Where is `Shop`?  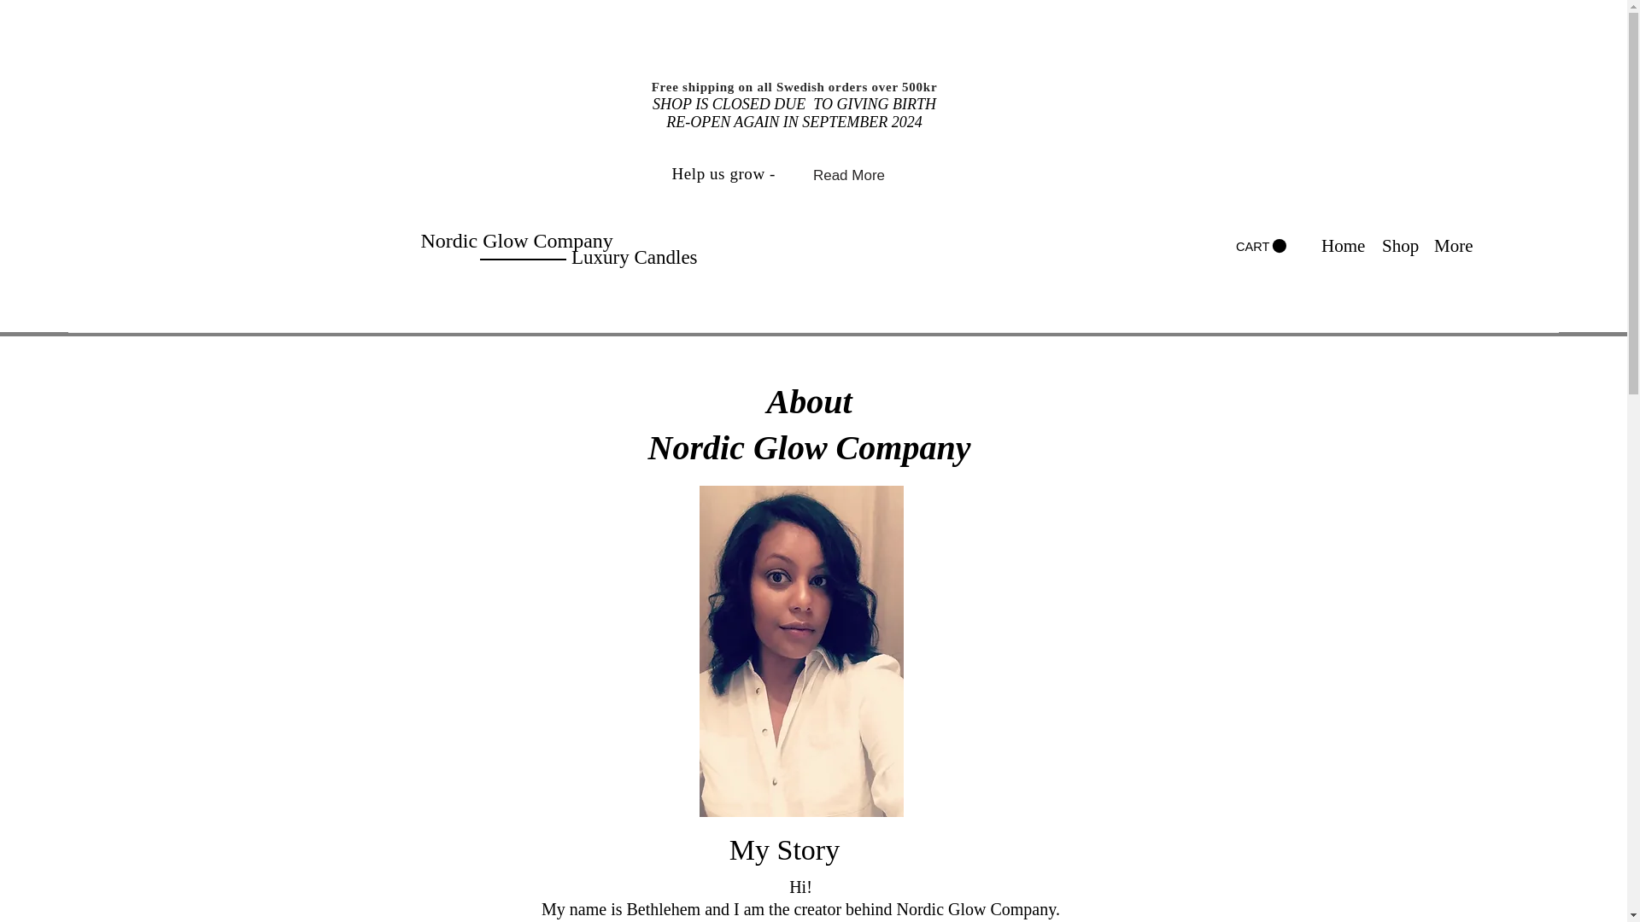
Shop is located at coordinates (1399, 246).